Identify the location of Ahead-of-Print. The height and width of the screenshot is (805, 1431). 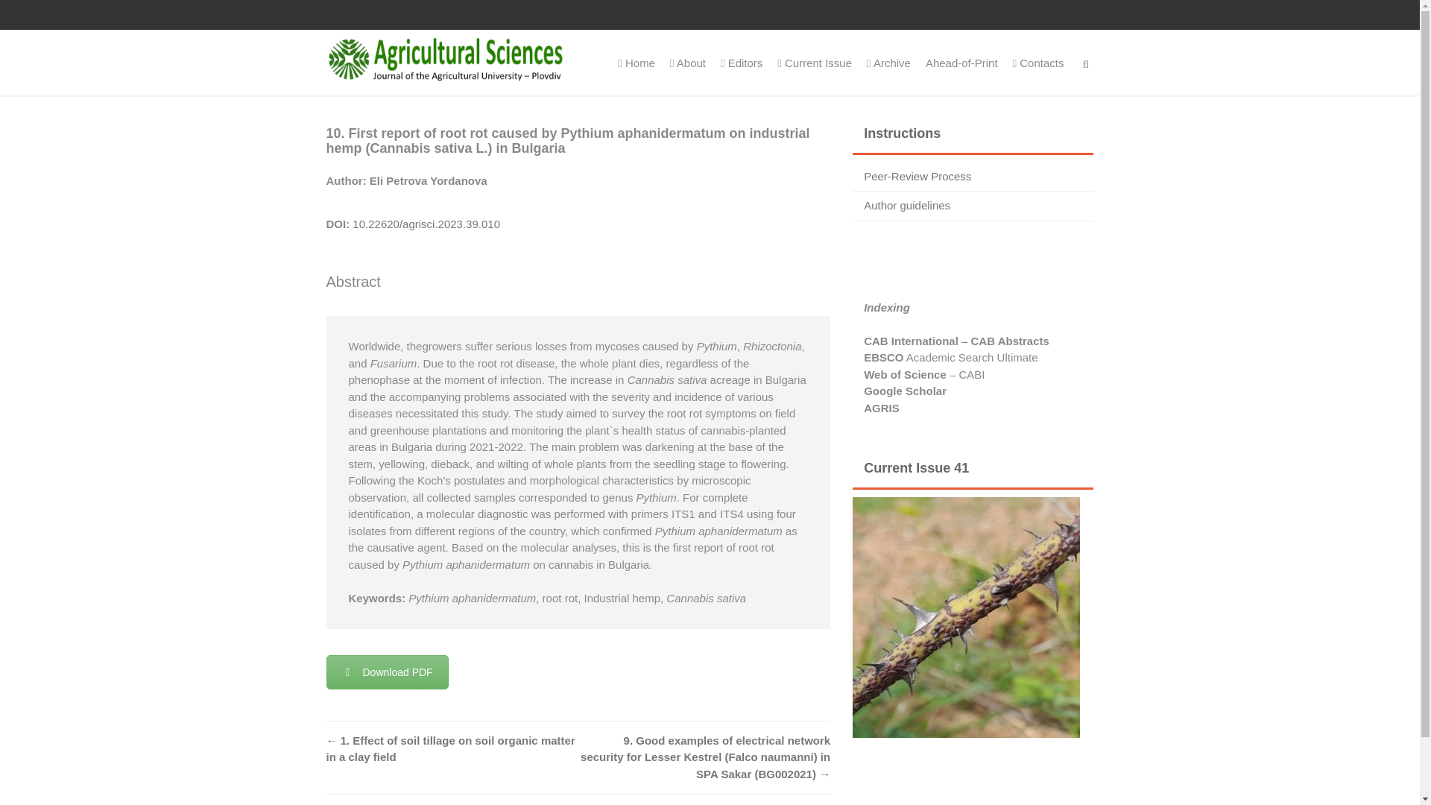
(961, 63).